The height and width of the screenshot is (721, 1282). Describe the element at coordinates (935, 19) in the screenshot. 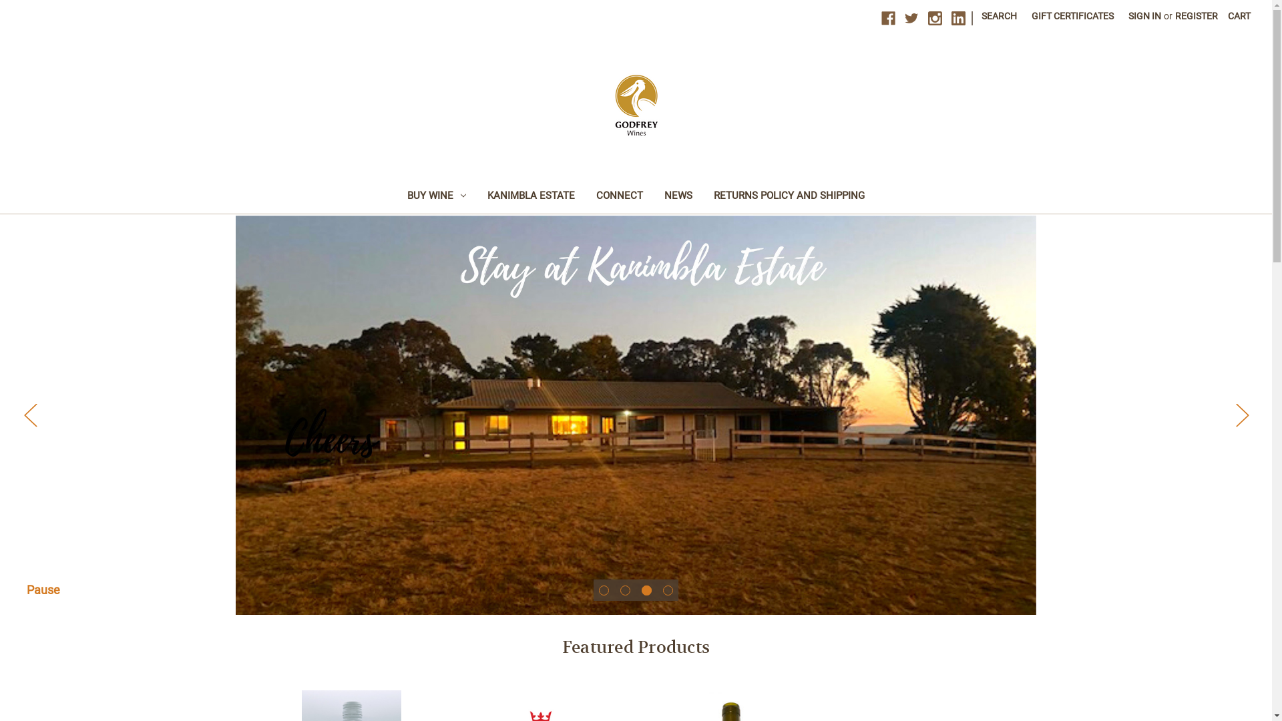

I see `Instagram` at that location.